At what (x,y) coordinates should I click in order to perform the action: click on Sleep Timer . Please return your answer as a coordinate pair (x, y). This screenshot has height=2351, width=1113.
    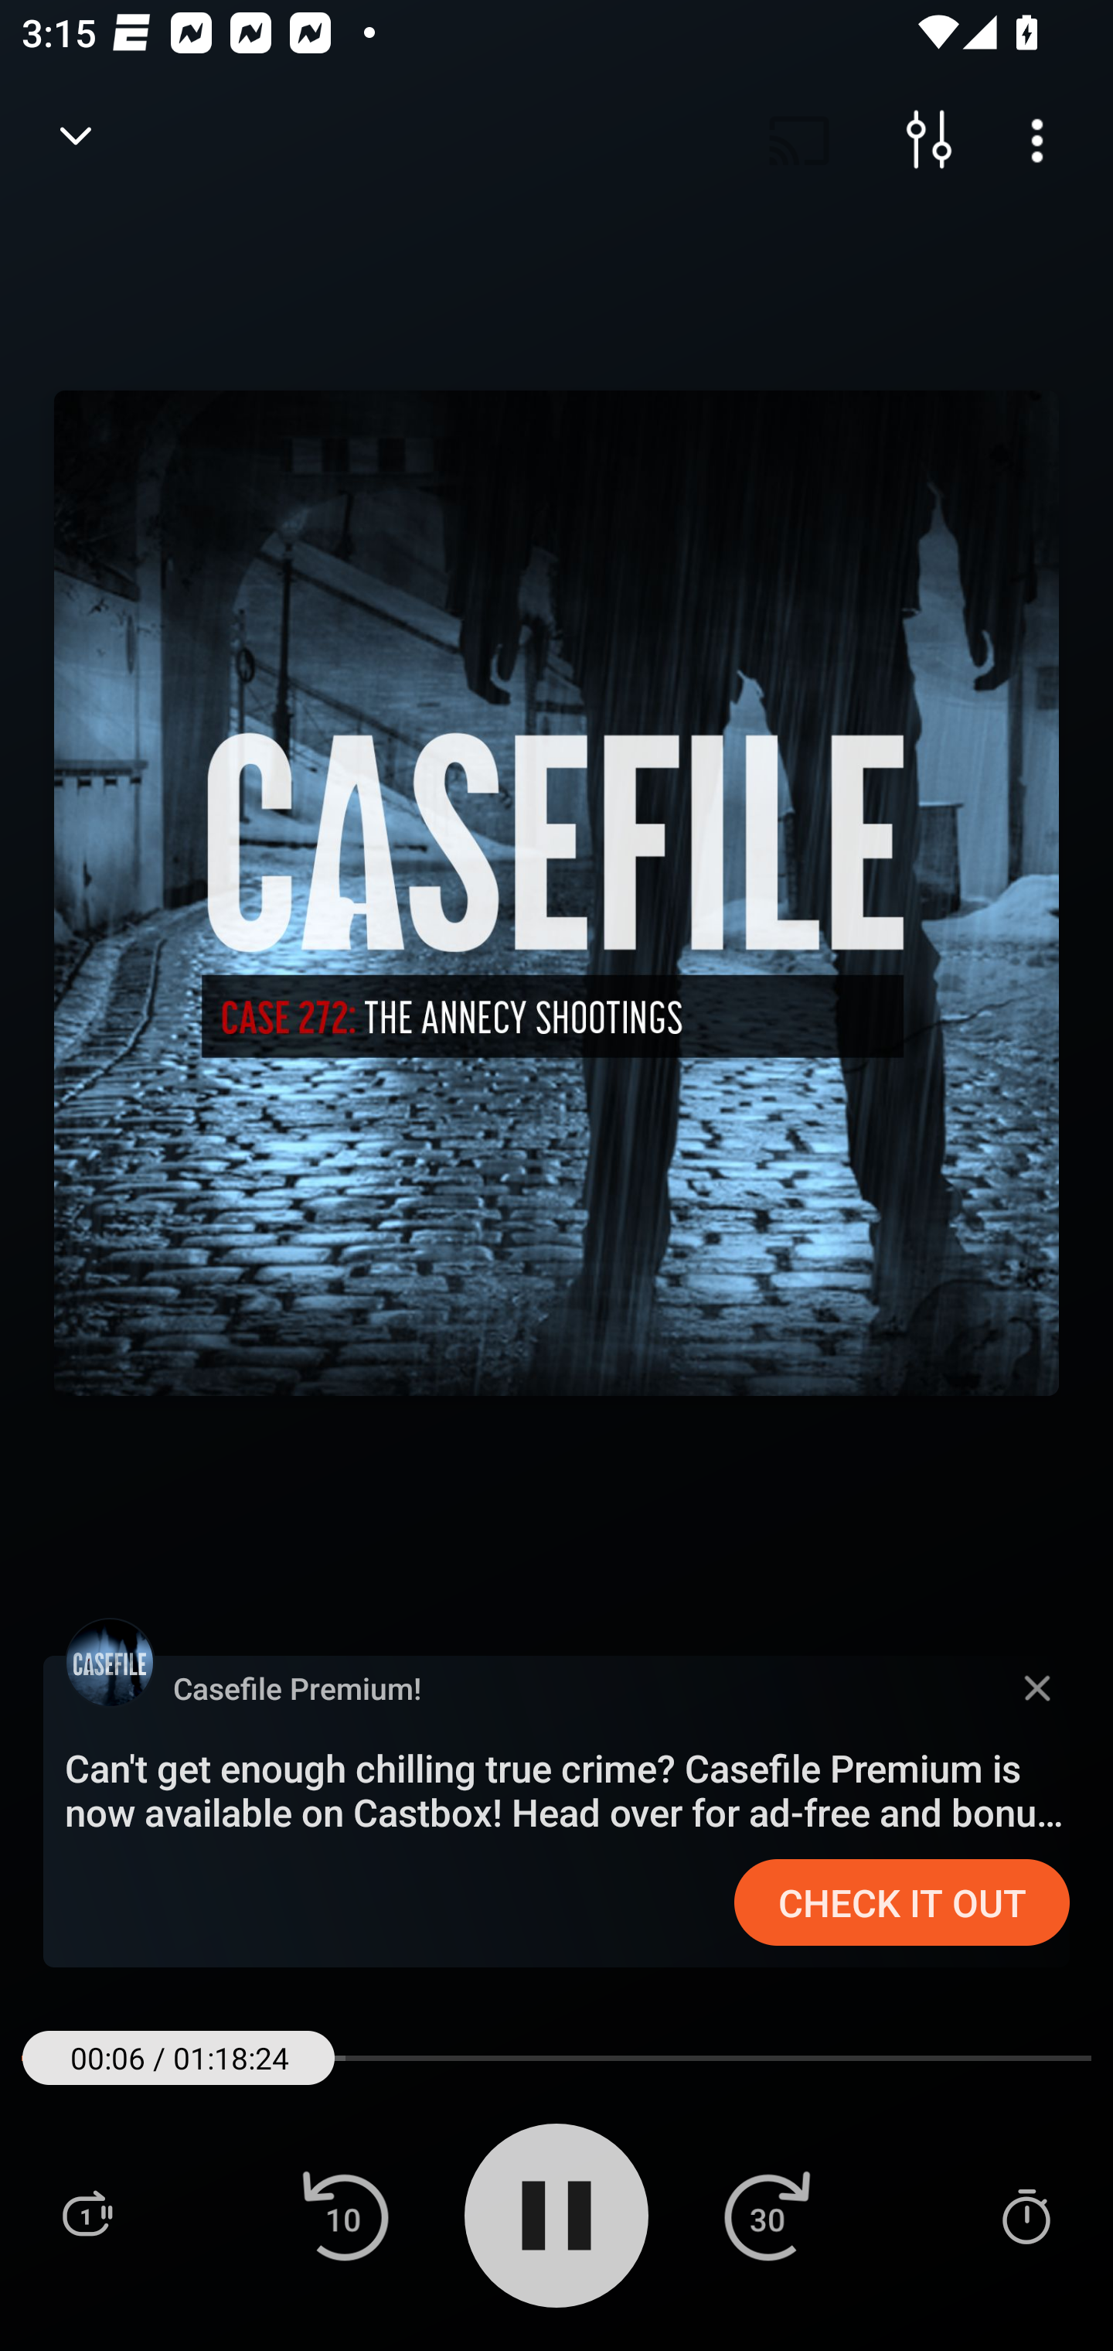
    Looking at the image, I should click on (1026, 2215).